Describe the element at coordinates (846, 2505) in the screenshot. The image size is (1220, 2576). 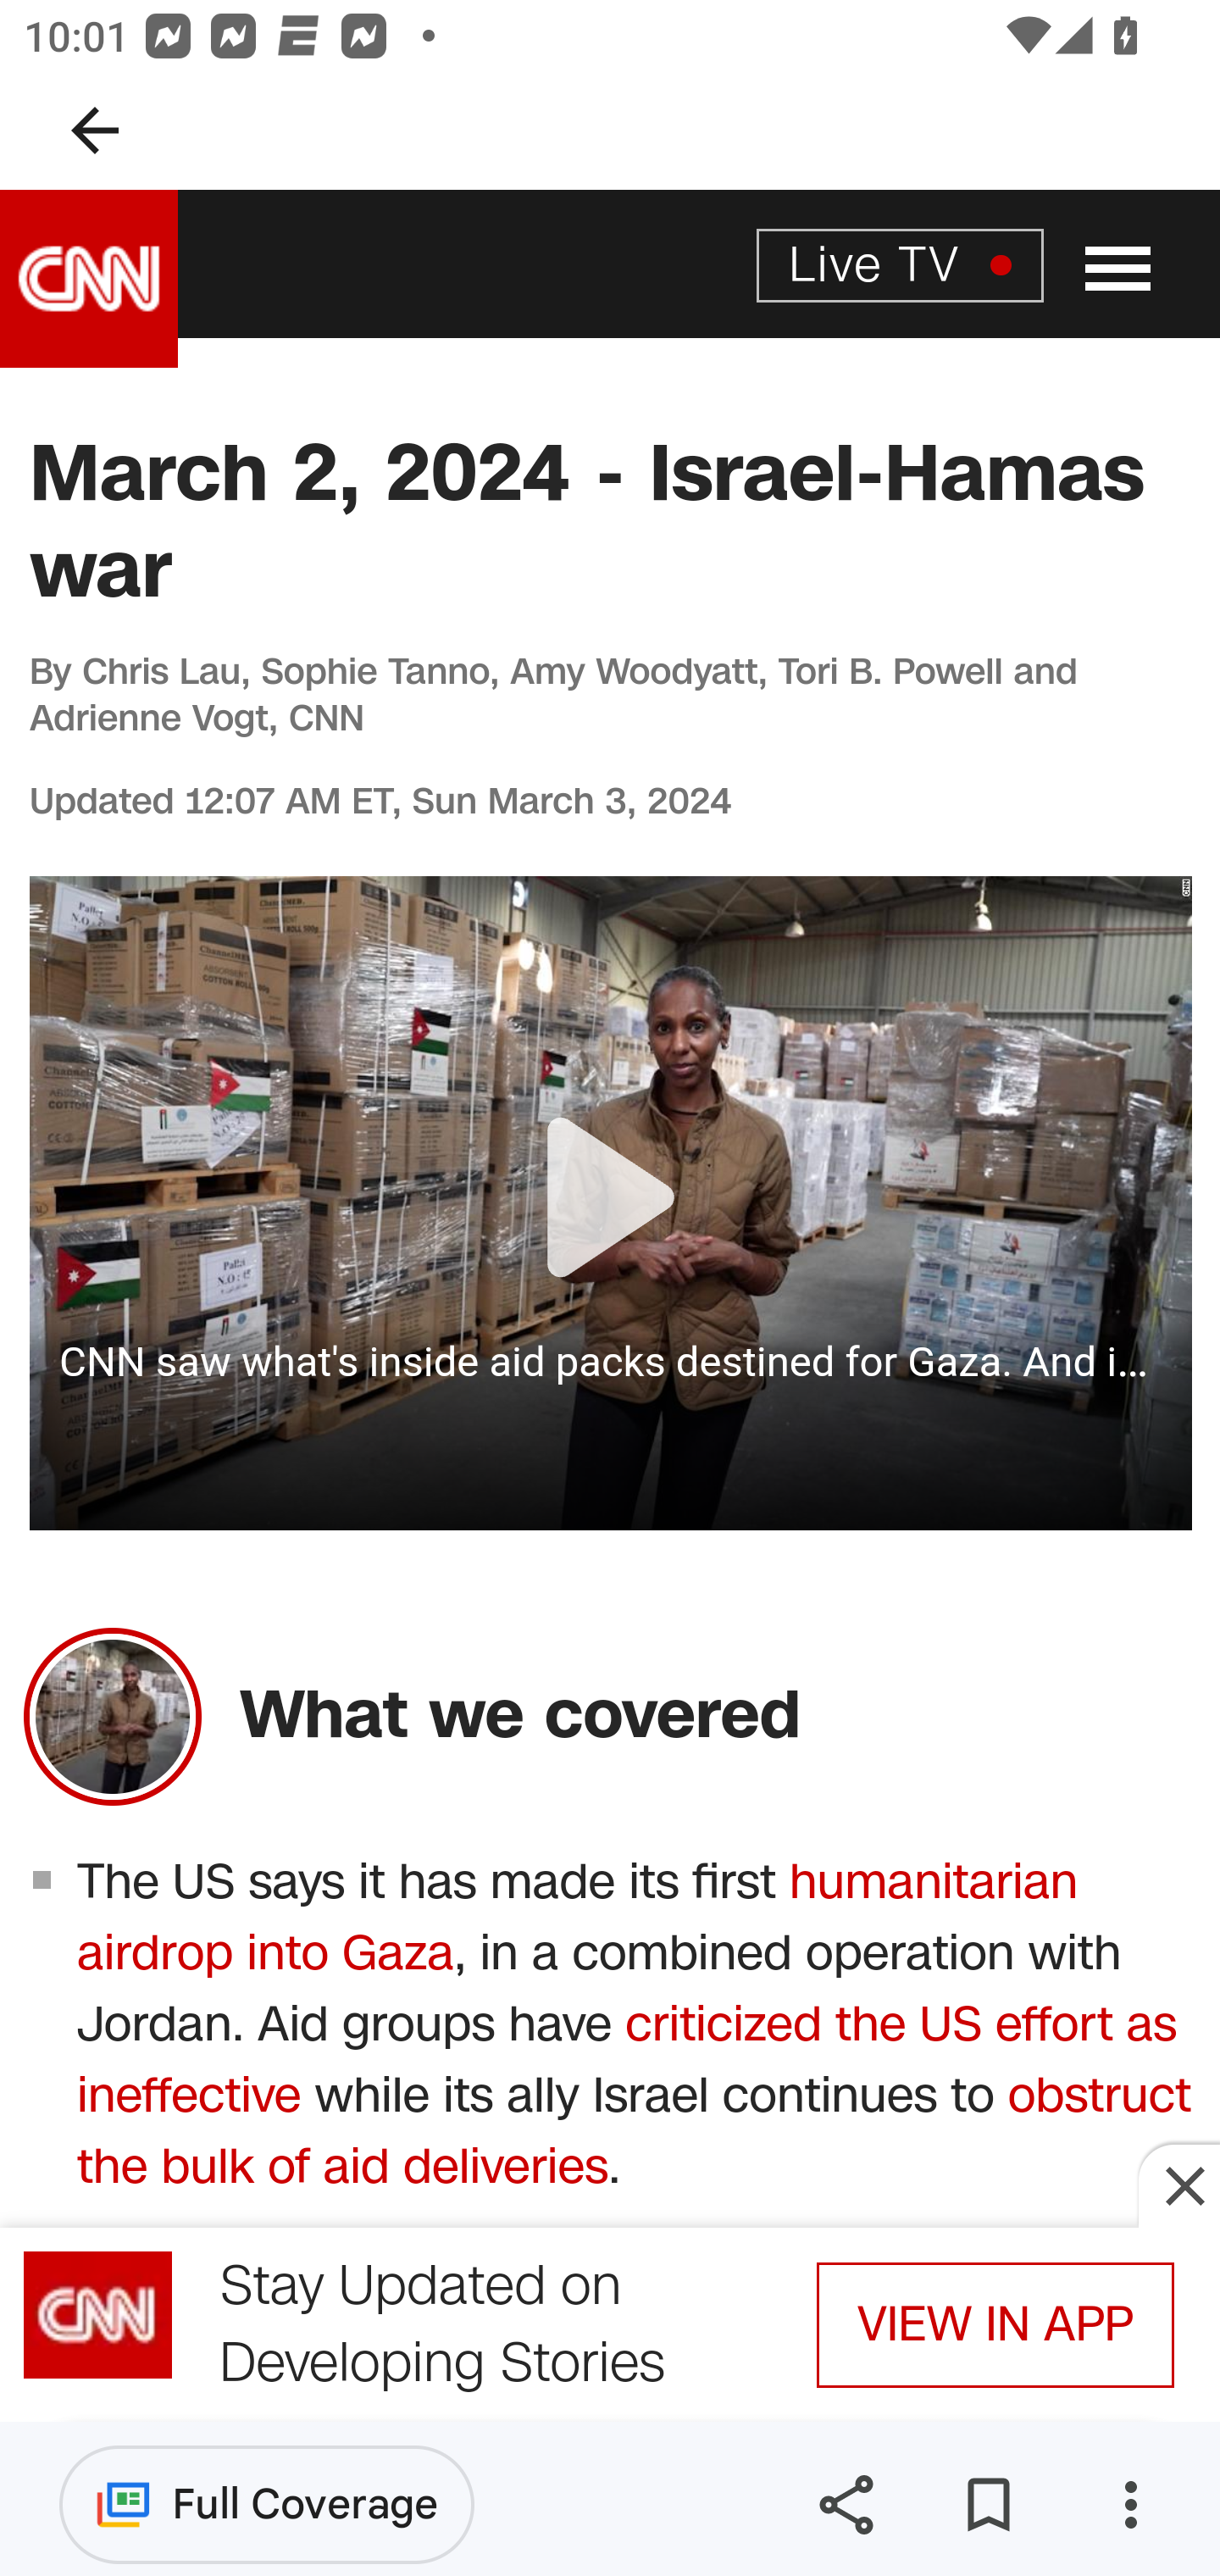
I see `Share` at that location.